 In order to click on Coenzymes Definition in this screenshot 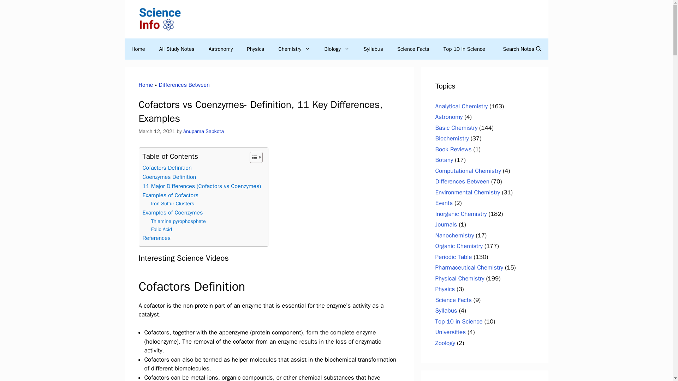, I will do `click(169, 177)`.